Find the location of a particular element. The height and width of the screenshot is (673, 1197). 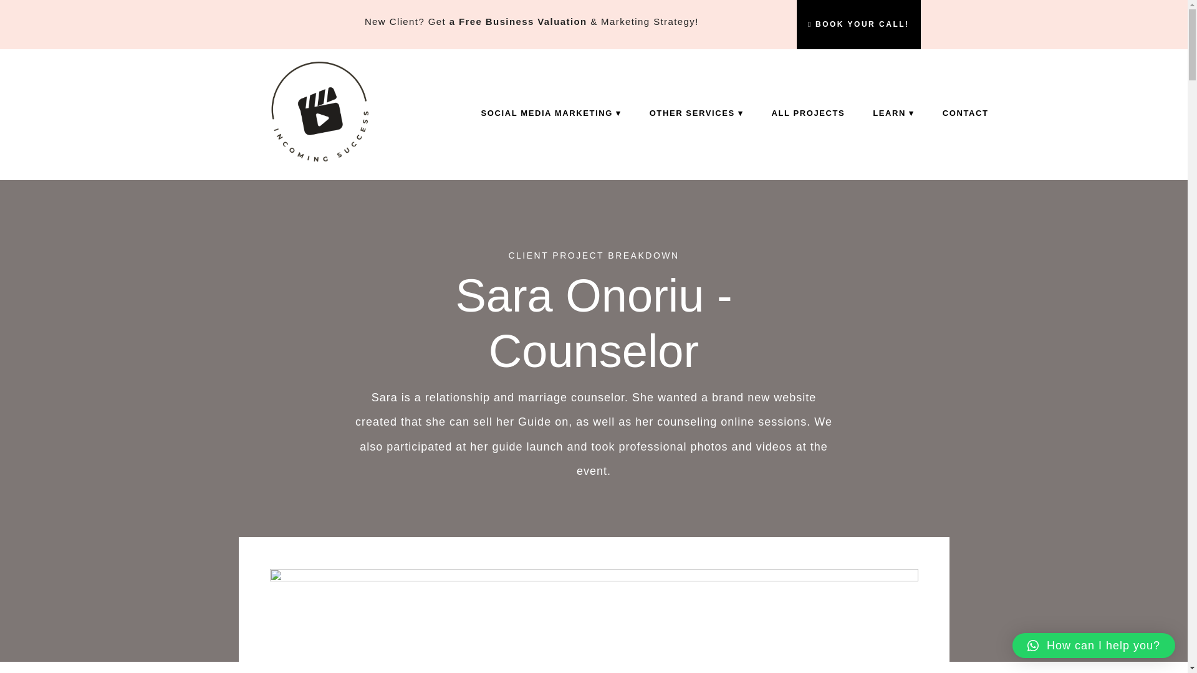

ALL PROJECTS is located at coordinates (808, 113).